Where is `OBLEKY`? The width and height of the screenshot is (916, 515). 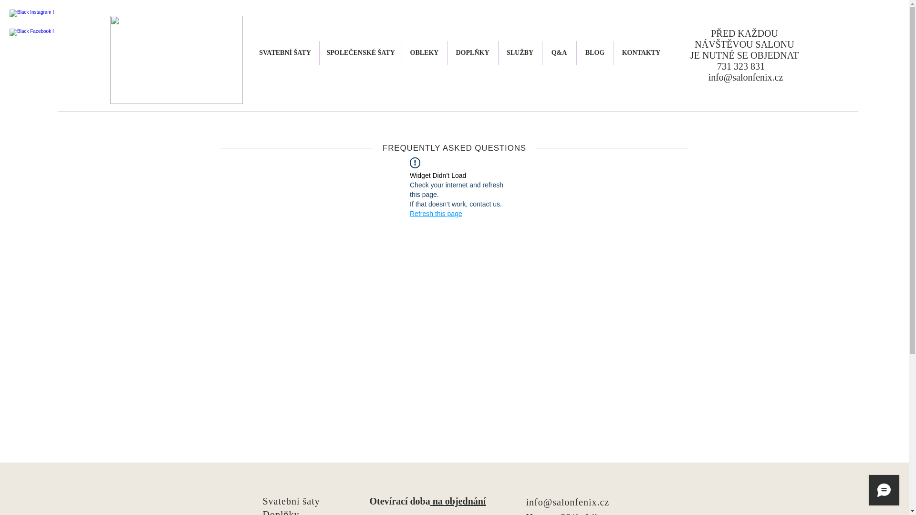
OBLEKY is located at coordinates (424, 53).